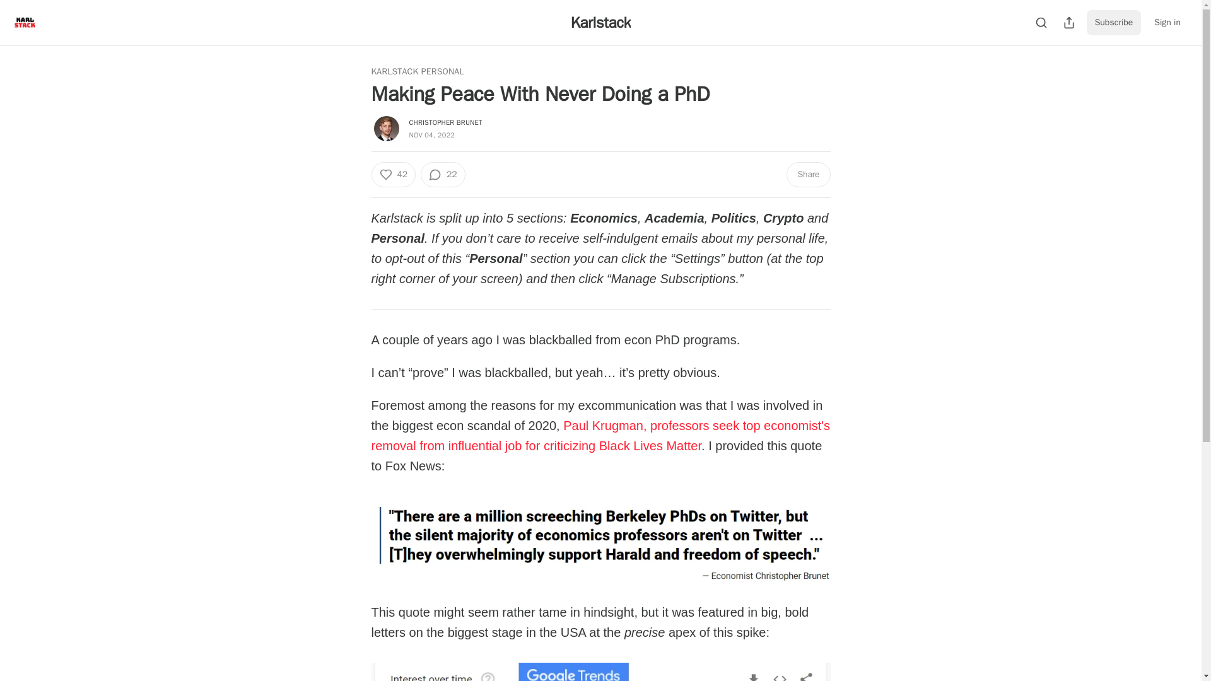 Image resolution: width=1211 pixels, height=681 pixels. I want to click on KARLSTACK PERSONAL, so click(417, 72).